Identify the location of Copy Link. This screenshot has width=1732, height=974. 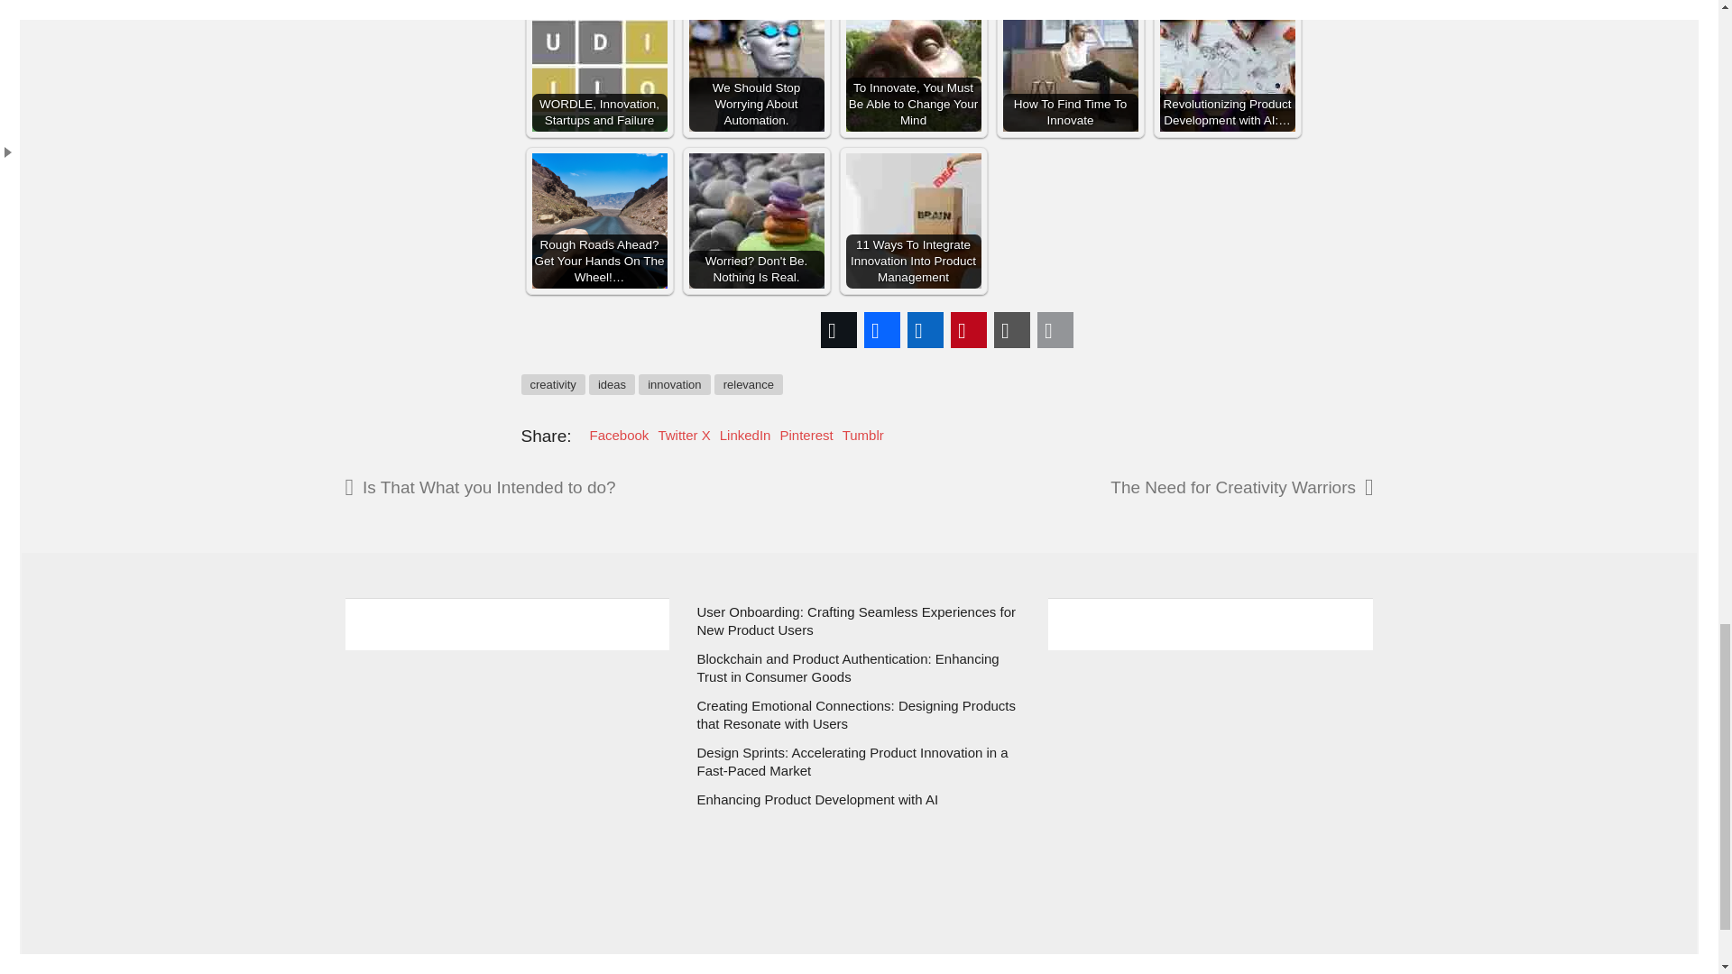
(1012, 330).